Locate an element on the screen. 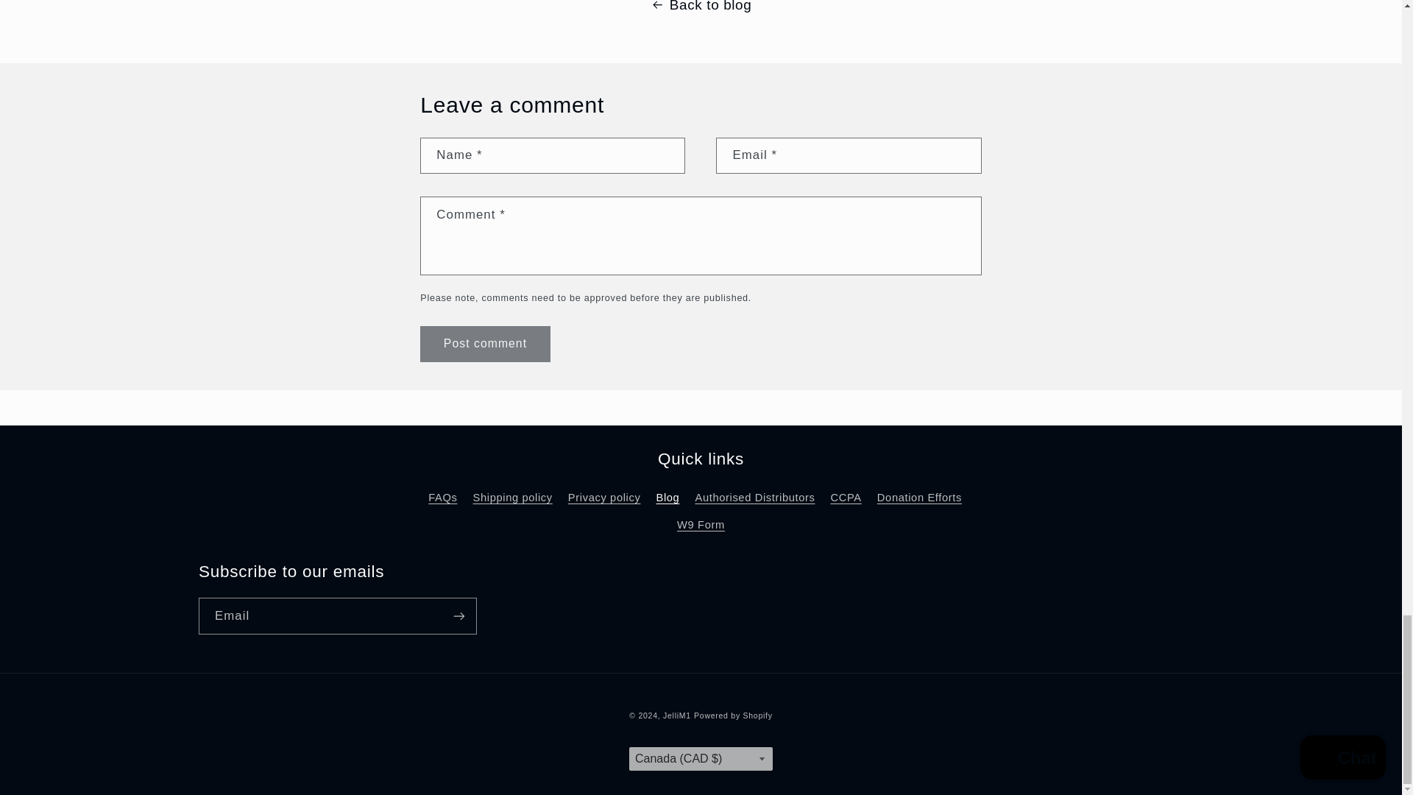  Post comment is located at coordinates (484, 344).